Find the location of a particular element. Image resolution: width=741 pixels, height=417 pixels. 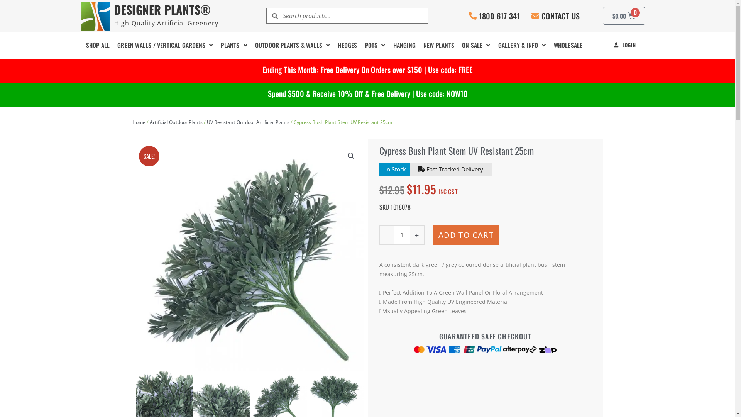

POTS is located at coordinates (375, 45).